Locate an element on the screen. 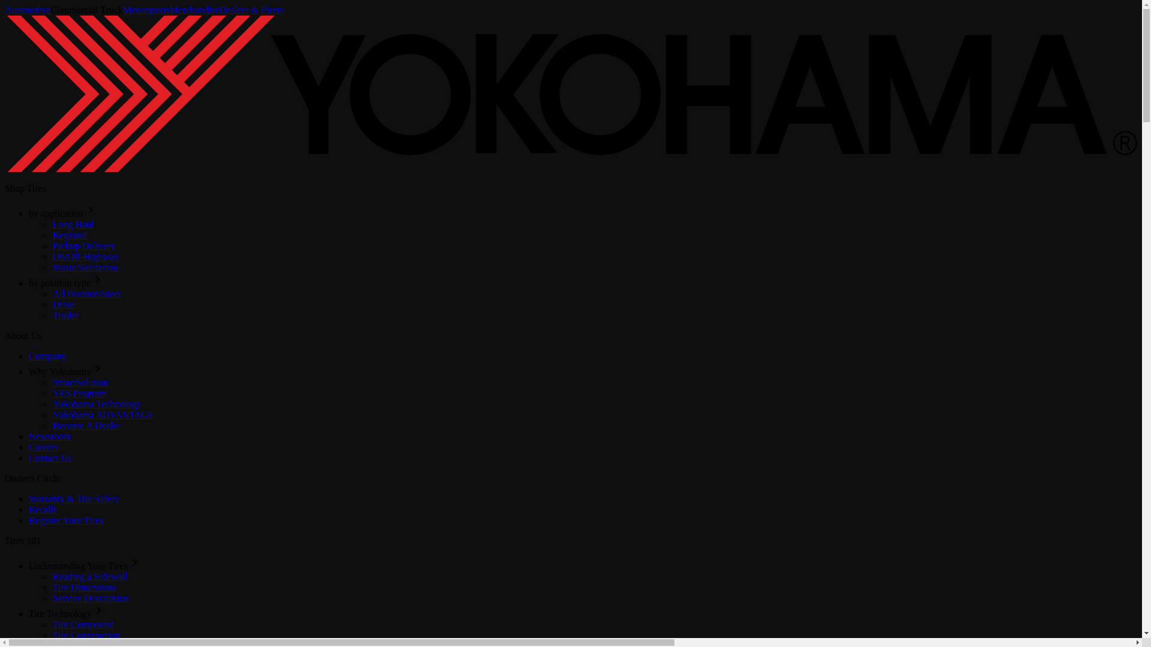  SmartSolution is located at coordinates (80, 382).